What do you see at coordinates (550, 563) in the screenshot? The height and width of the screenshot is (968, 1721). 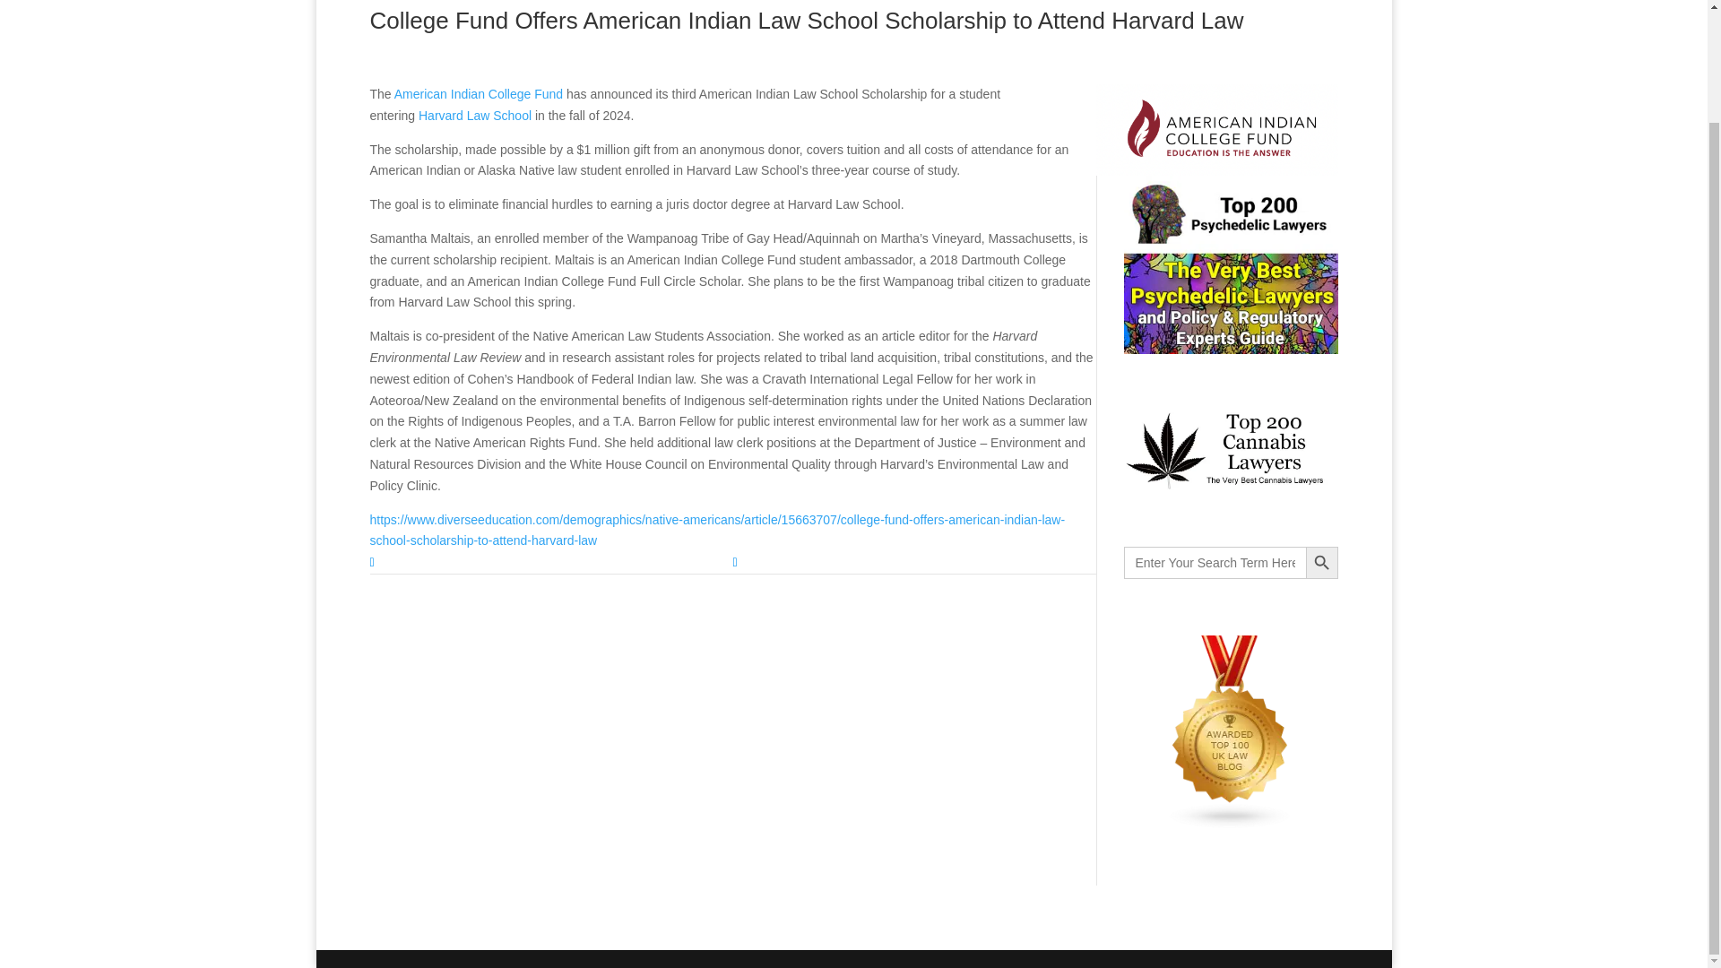 I see `Share On Linkedin` at bounding box center [550, 563].